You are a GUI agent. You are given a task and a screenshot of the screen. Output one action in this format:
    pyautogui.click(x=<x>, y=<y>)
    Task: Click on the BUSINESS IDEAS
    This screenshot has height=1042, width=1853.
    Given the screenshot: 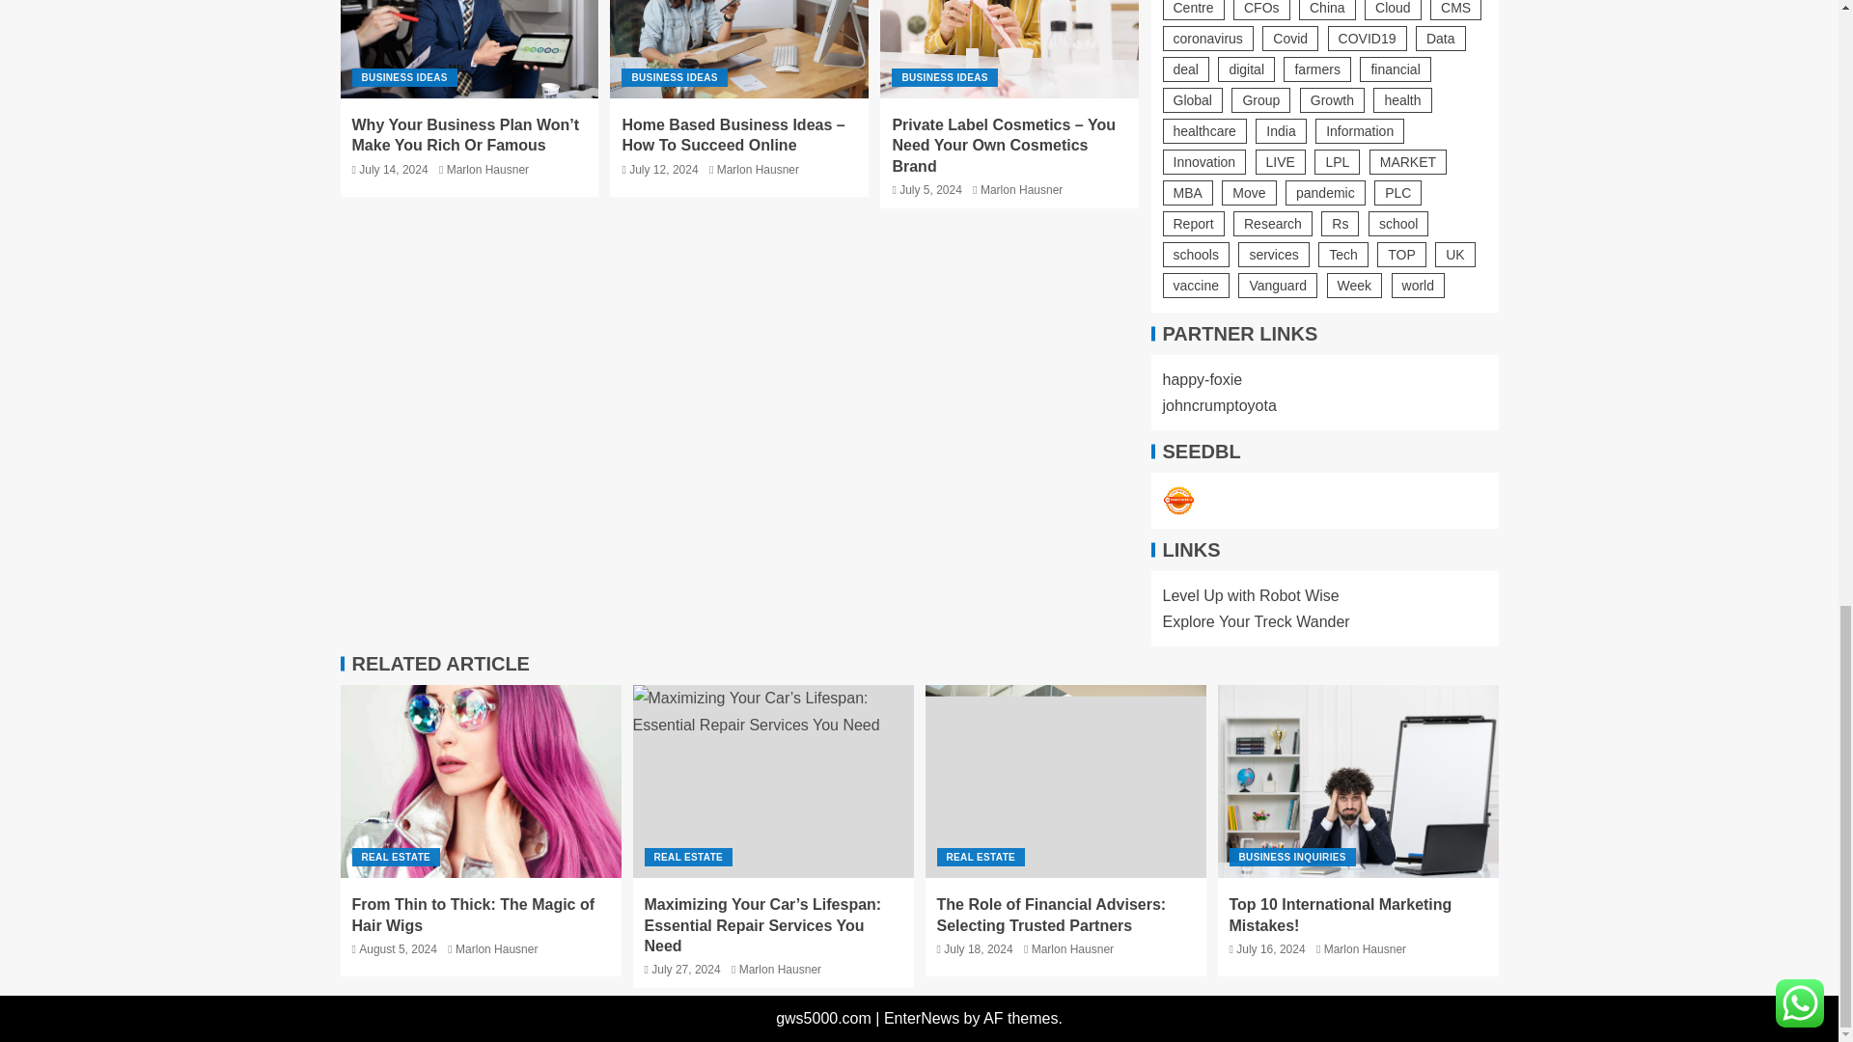 What is the action you would take?
    pyautogui.click(x=674, y=77)
    